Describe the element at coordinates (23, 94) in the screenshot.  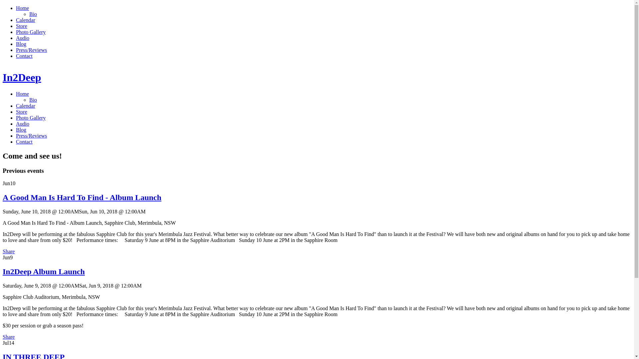
I see `Home` at that location.